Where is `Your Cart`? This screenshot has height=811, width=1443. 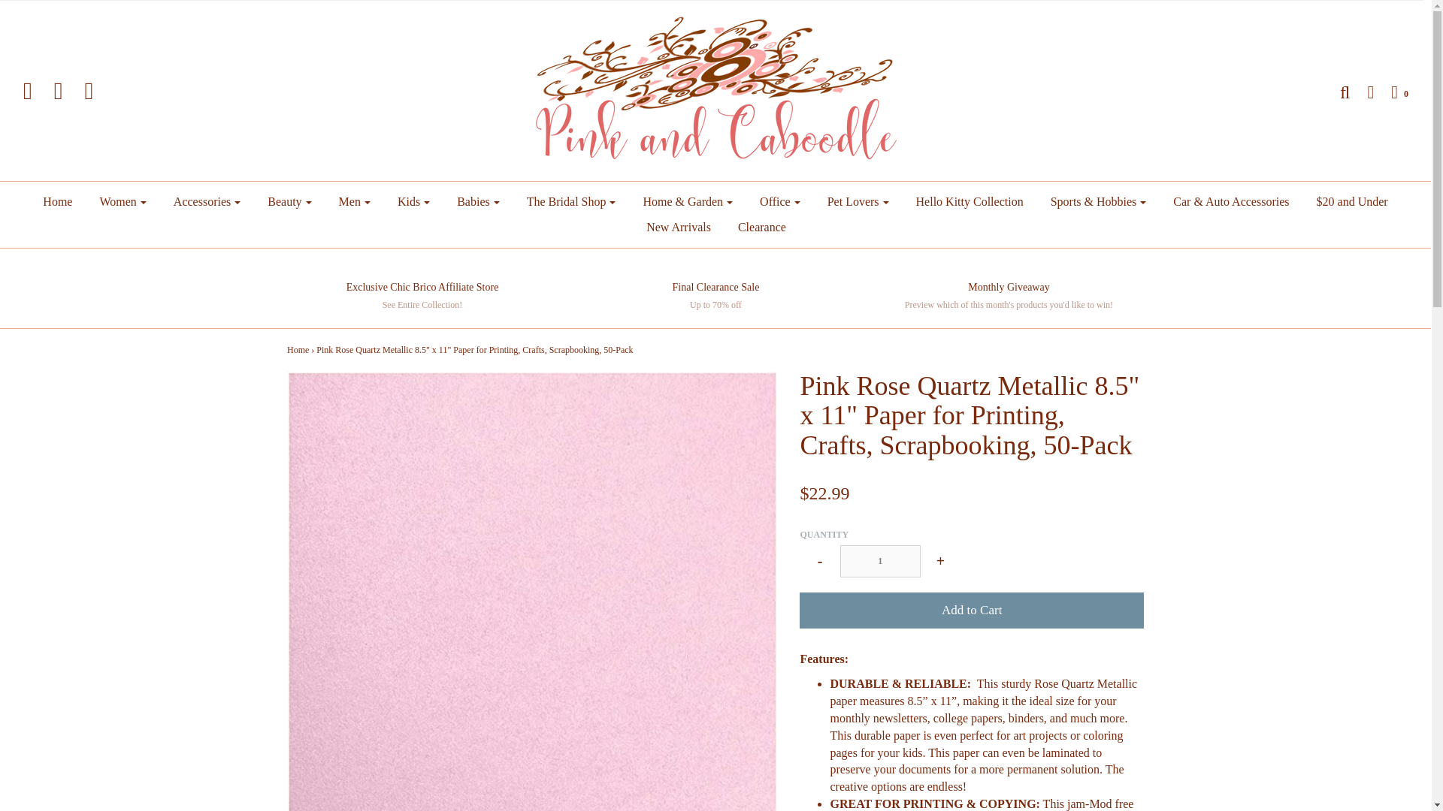
Your Cart is located at coordinates (1392, 92).